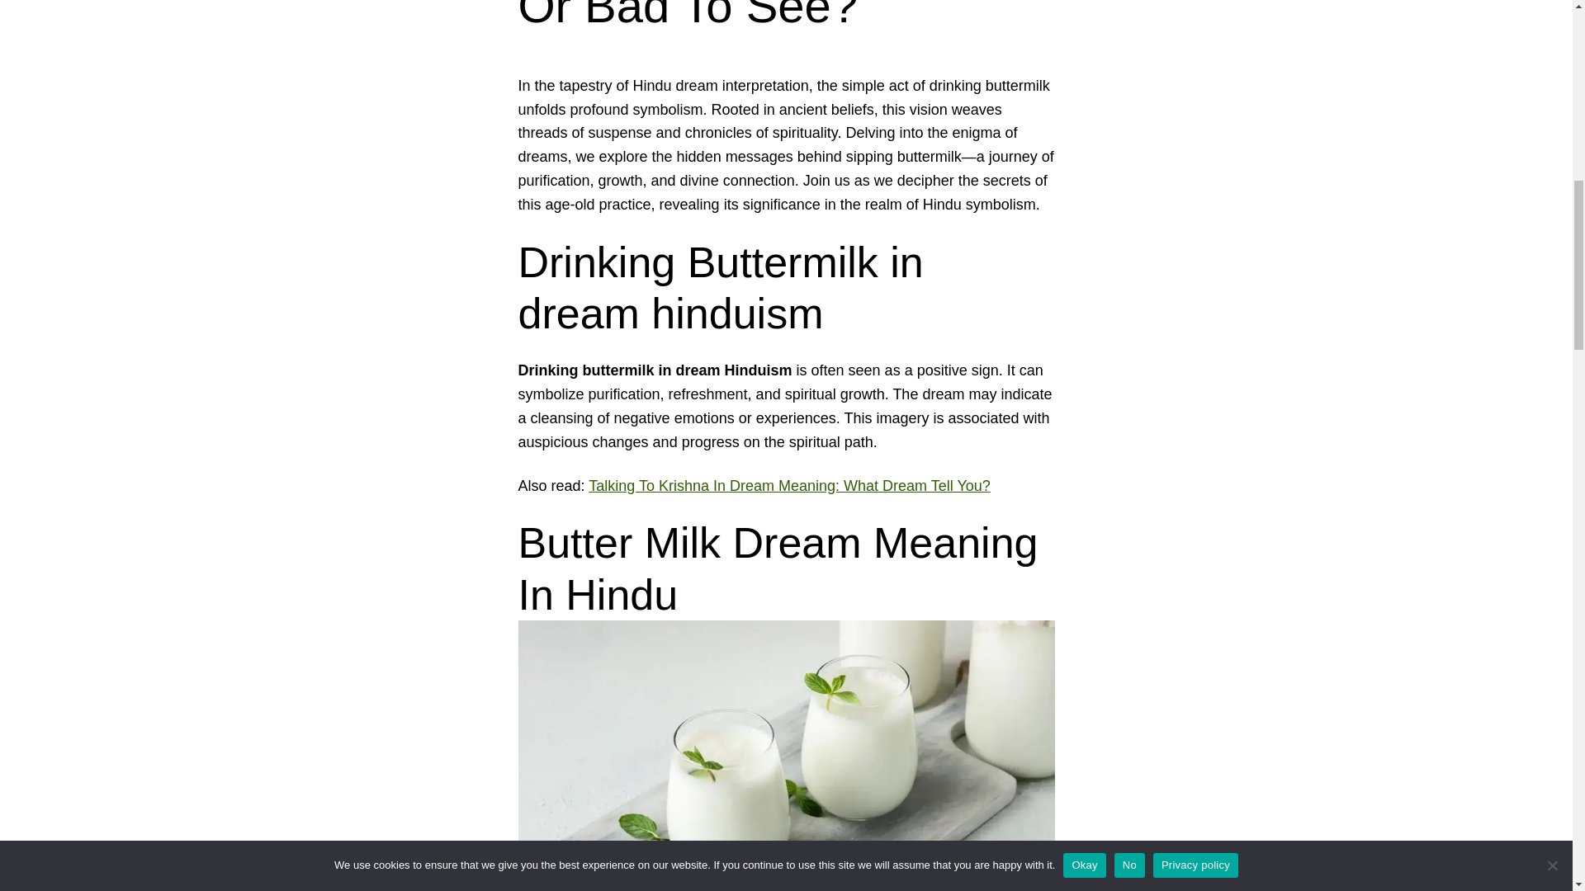  What do you see at coordinates (789, 485) in the screenshot?
I see `Talking To Krishna In Dream Meaning: What Dream Tell You?` at bounding box center [789, 485].